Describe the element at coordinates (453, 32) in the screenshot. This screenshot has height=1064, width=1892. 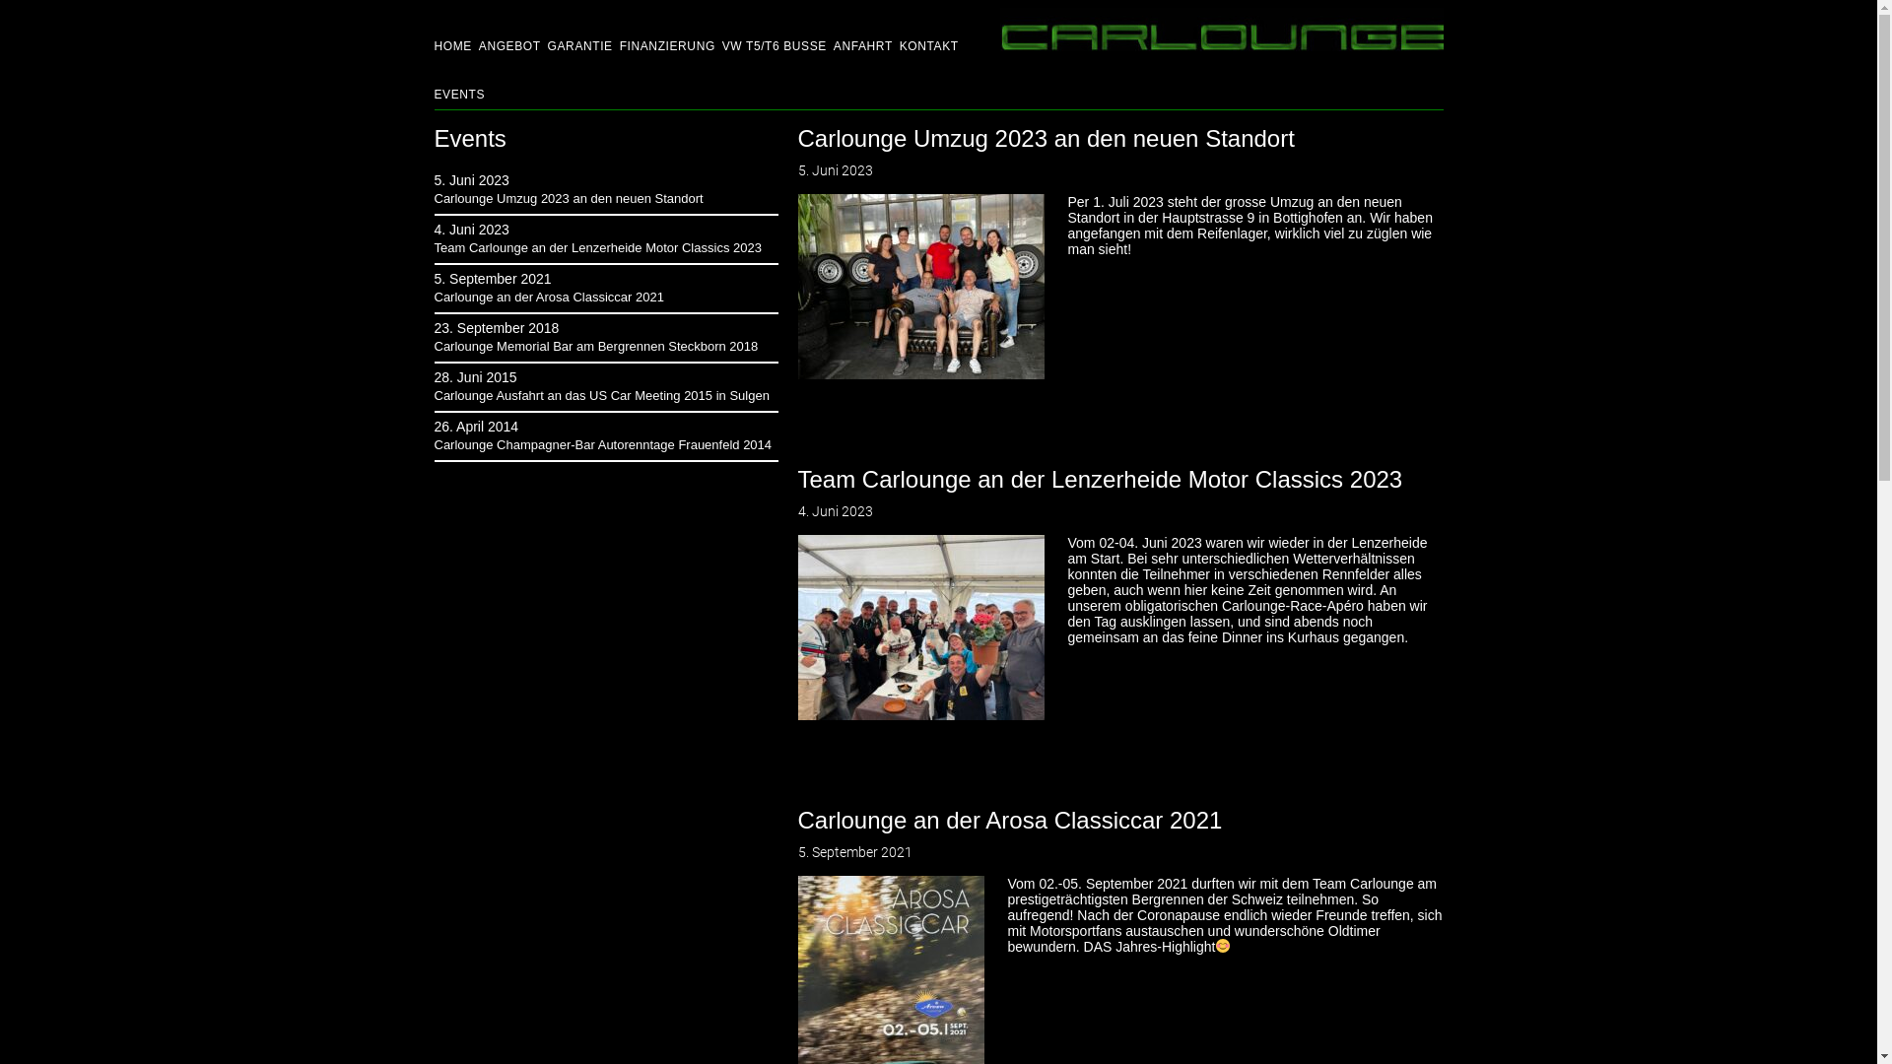
I see `HOME` at that location.